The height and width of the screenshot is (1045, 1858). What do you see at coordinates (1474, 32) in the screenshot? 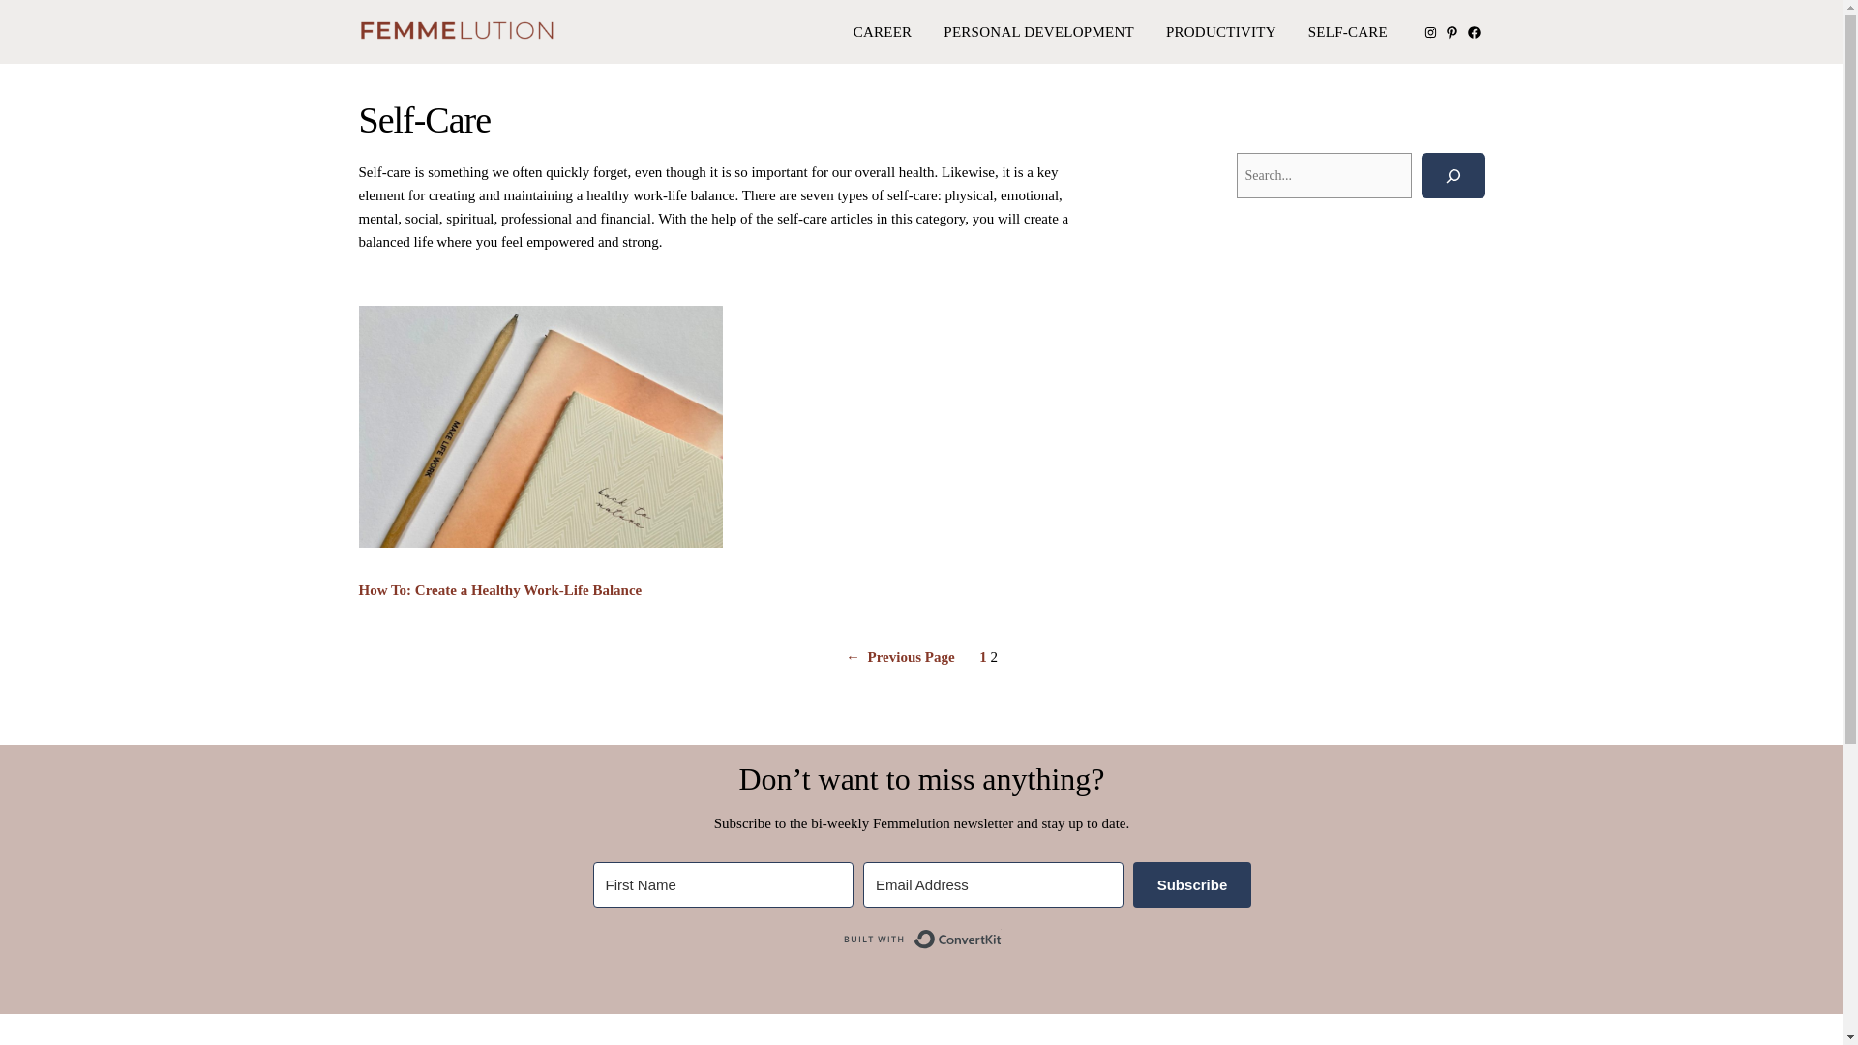
I see `FACEBOOK` at bounding box center [1474, 32].